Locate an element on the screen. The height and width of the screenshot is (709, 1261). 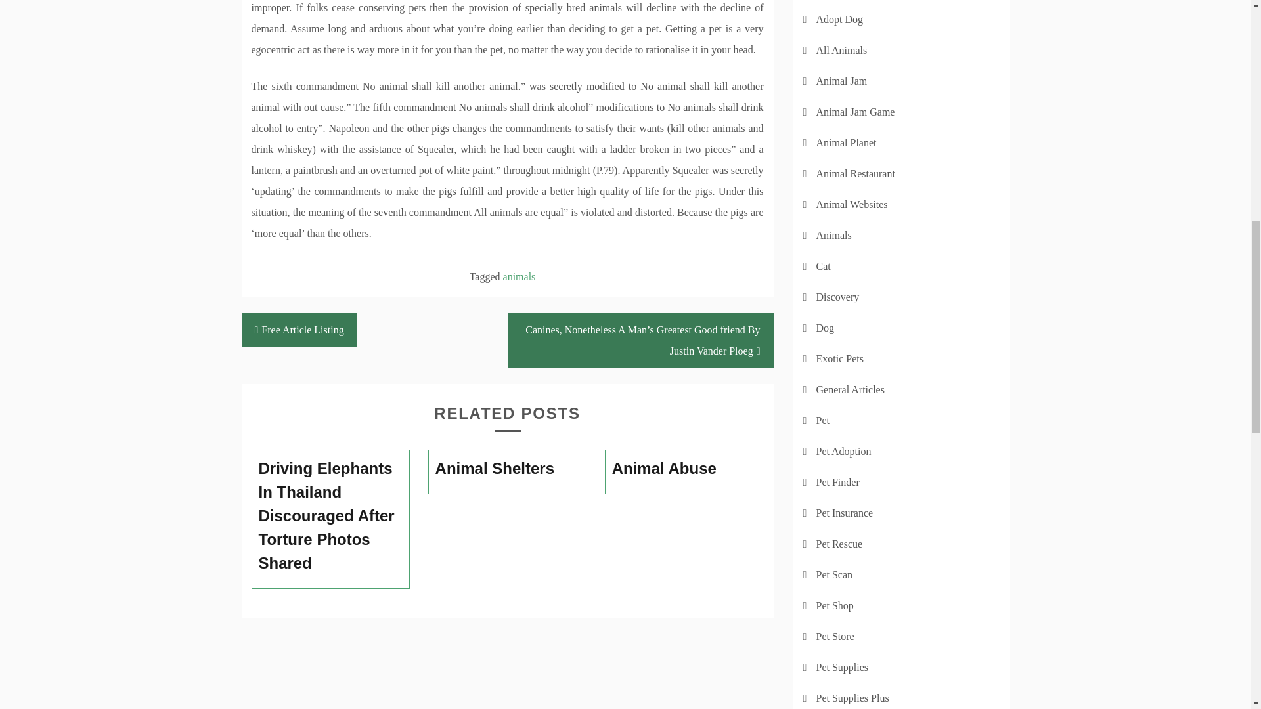
All Animals is located at coordinates (841, 50).